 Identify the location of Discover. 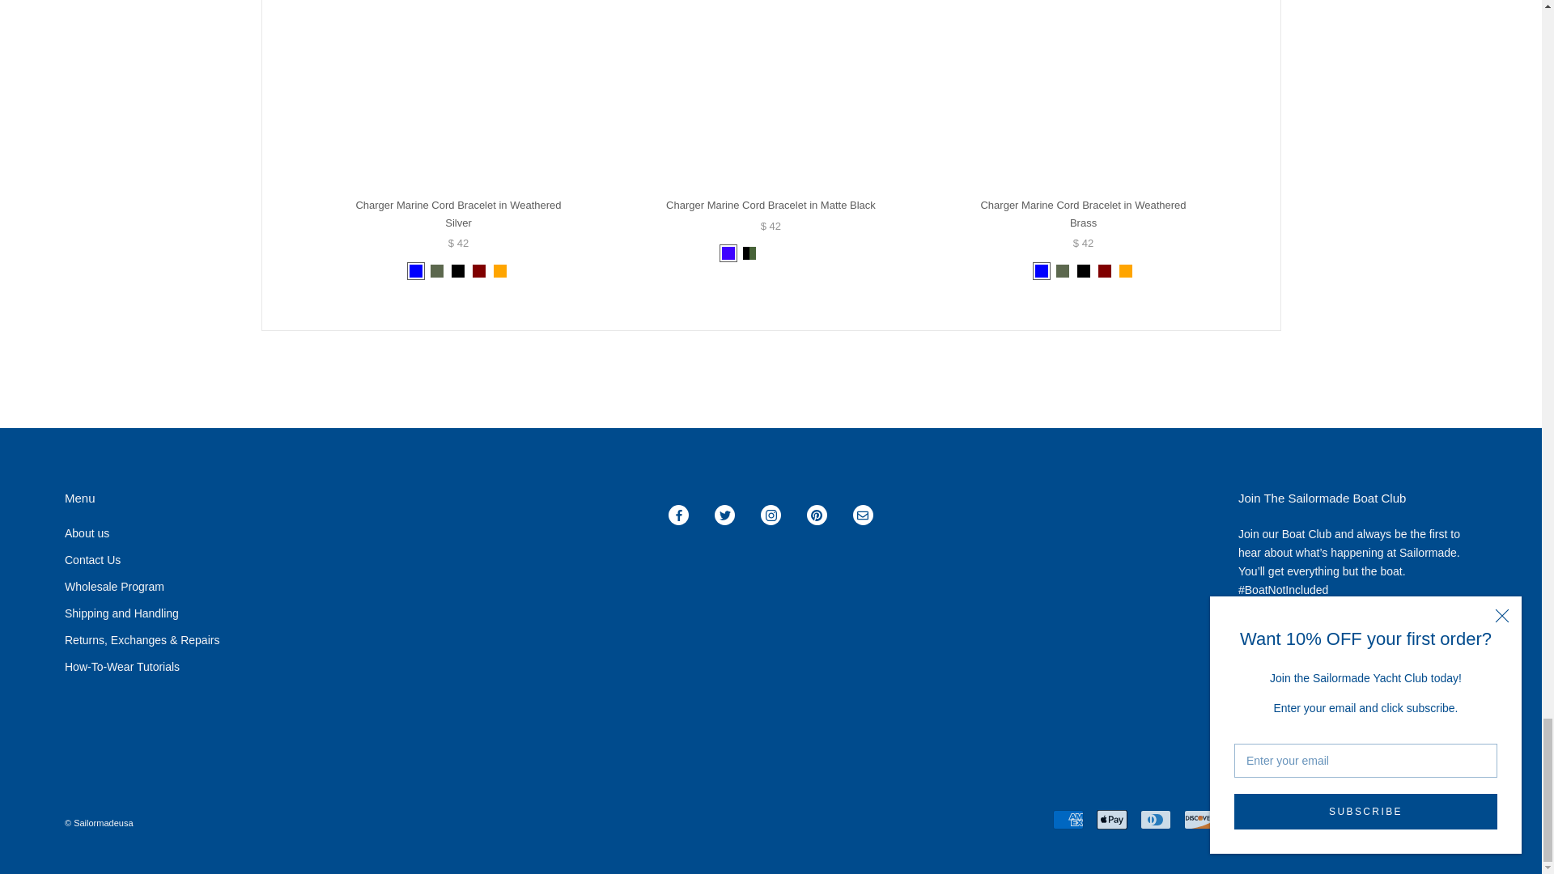
(1199, 819).